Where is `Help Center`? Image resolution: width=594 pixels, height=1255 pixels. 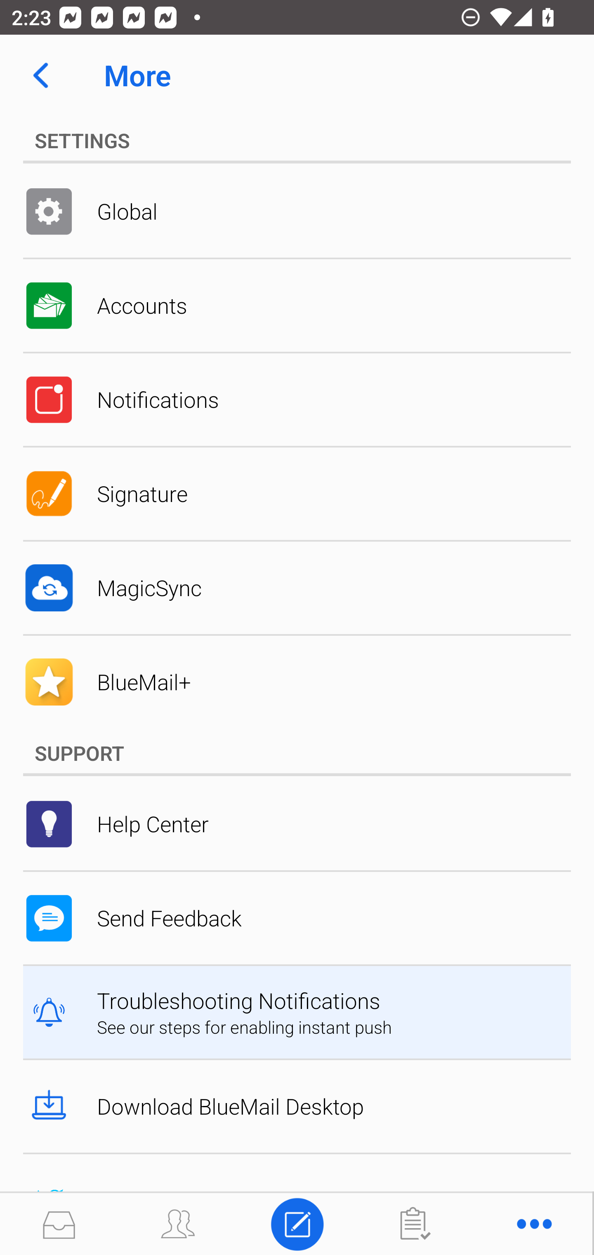 Help Center is located at coordinates (297, 824).